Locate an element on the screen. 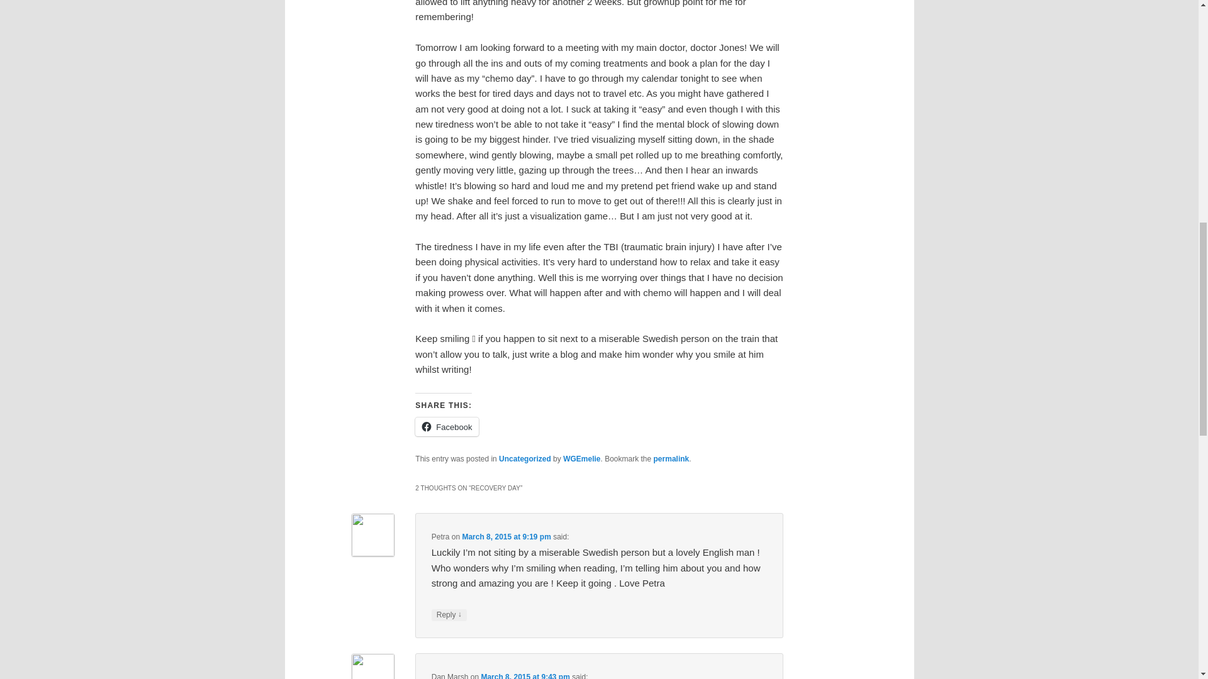 Image resolution: width=1208 pixels, height=679 pixels. March 8, 2015 at 9:19 pm is located at coordinates (506, 536).